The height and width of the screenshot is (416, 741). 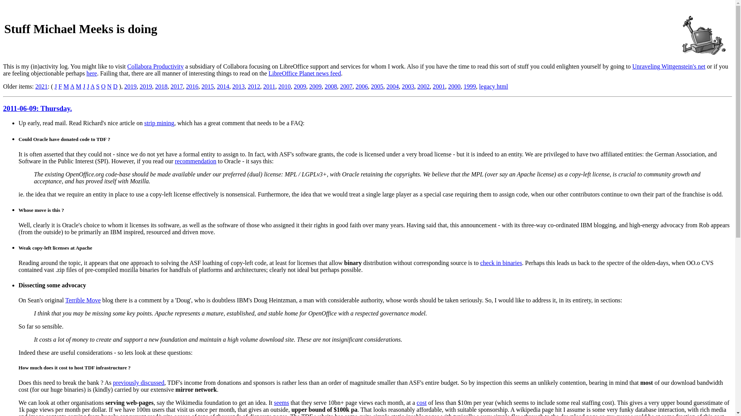 I want to click on 2017, so click(x=177, y=86).